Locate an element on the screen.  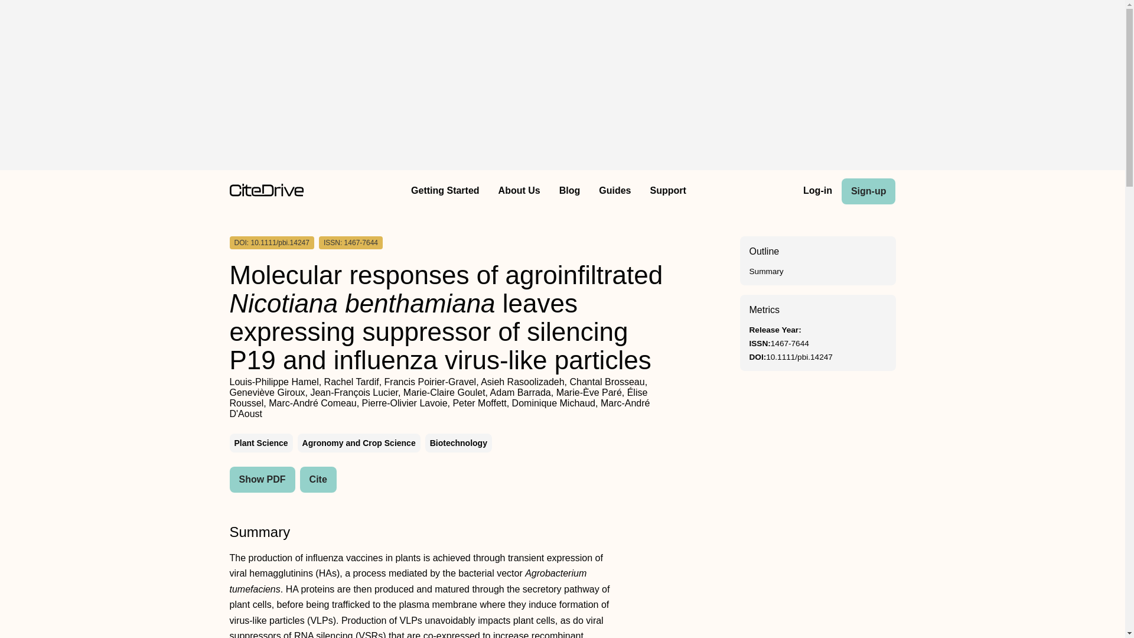
Getting Started is located at coordinates (445, 191).